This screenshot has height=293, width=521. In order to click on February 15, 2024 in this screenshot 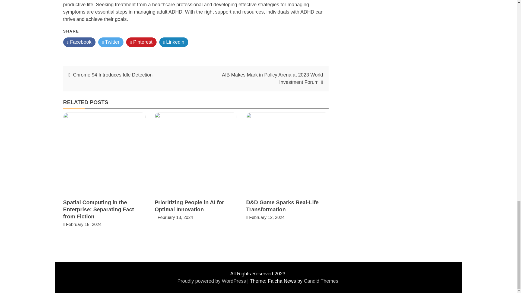, I will do `click(84, 224)`.